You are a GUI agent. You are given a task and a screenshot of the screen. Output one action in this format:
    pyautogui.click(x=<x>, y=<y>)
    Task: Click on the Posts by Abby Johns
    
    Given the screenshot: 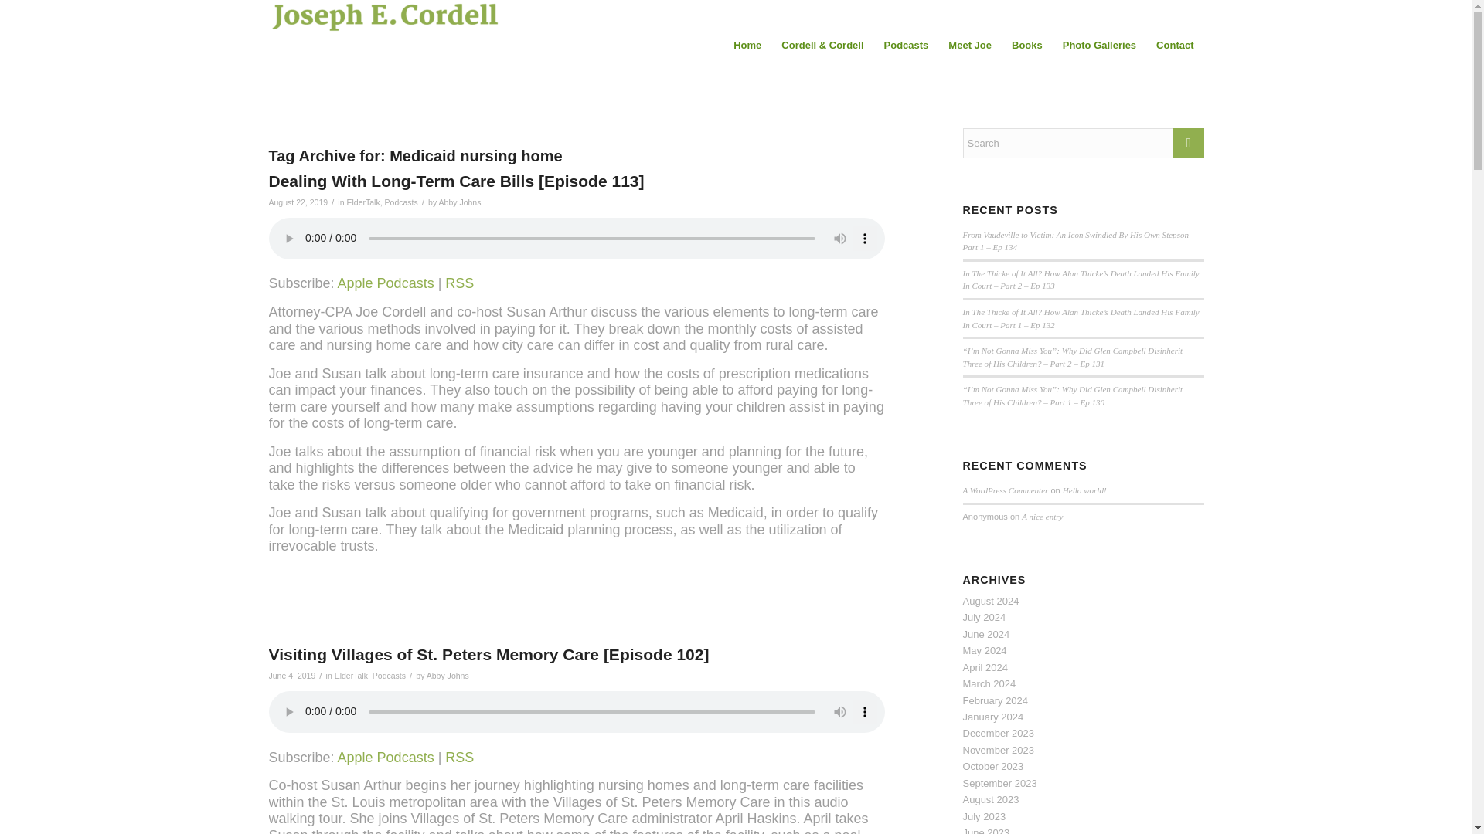 What is the action you would take?
    pyautogui.click(x=460, y=202)
    